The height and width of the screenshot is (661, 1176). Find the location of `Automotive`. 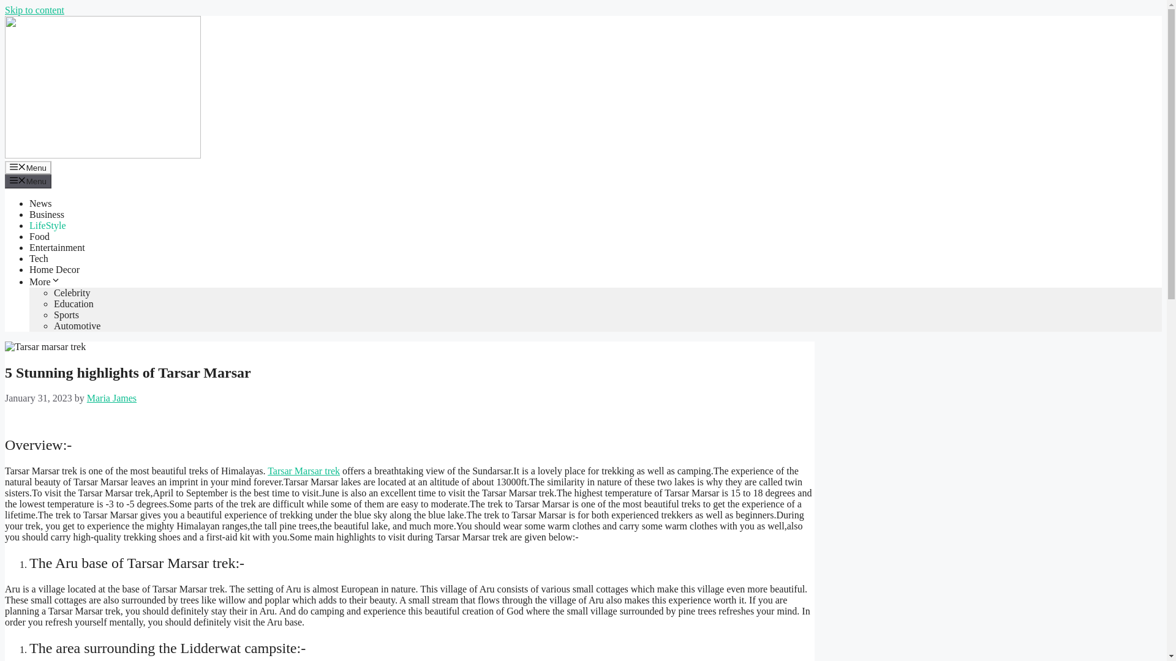

Automotive is located at coordinates (77, 326).